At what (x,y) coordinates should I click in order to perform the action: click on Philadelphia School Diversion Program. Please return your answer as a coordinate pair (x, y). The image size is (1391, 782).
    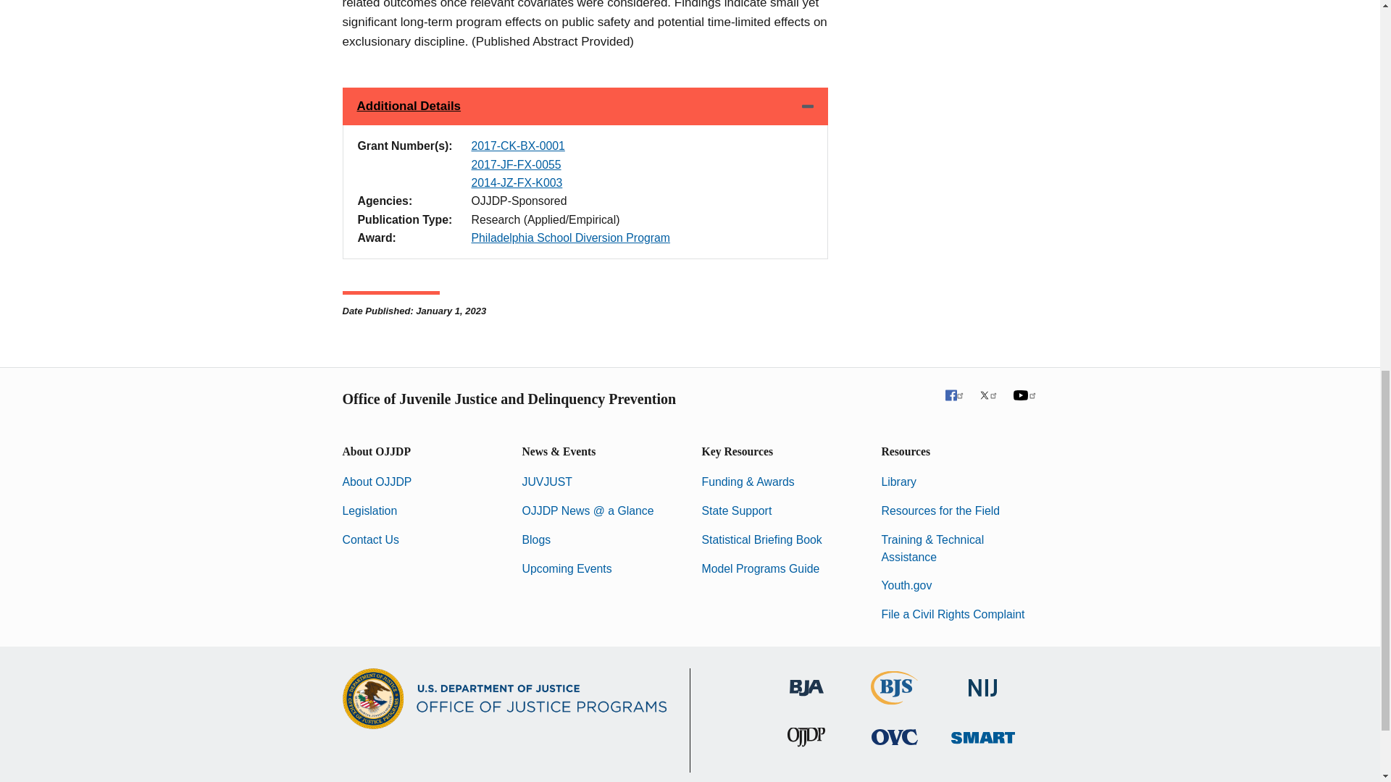
    Looking at the image, I should click on (571, 237).